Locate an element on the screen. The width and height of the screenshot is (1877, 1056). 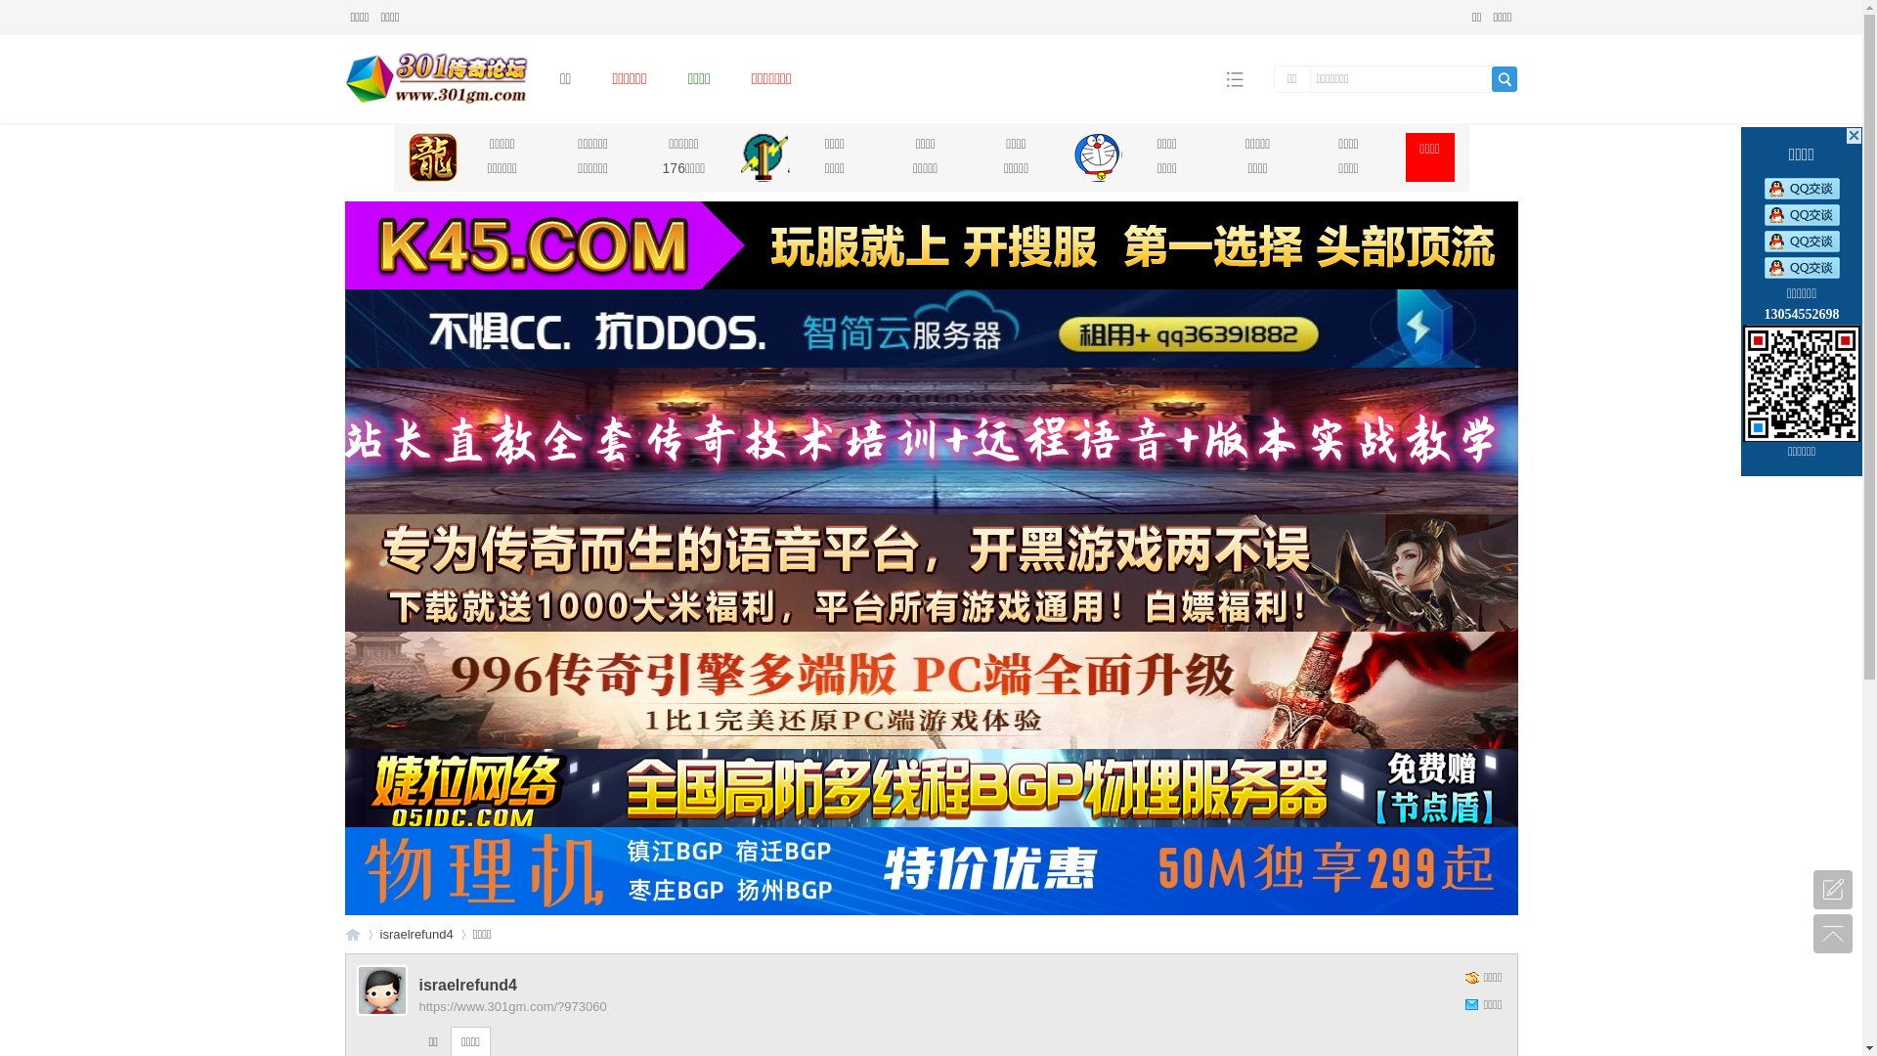
  is located at coordinates (1854, 136).